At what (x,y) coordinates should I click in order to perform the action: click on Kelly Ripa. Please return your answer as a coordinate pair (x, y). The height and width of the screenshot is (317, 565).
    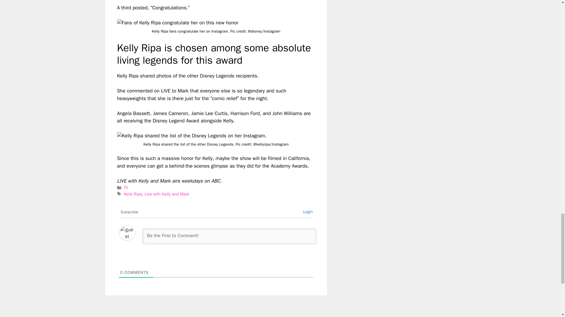
    Looking at the image, I should click on (133, 194).